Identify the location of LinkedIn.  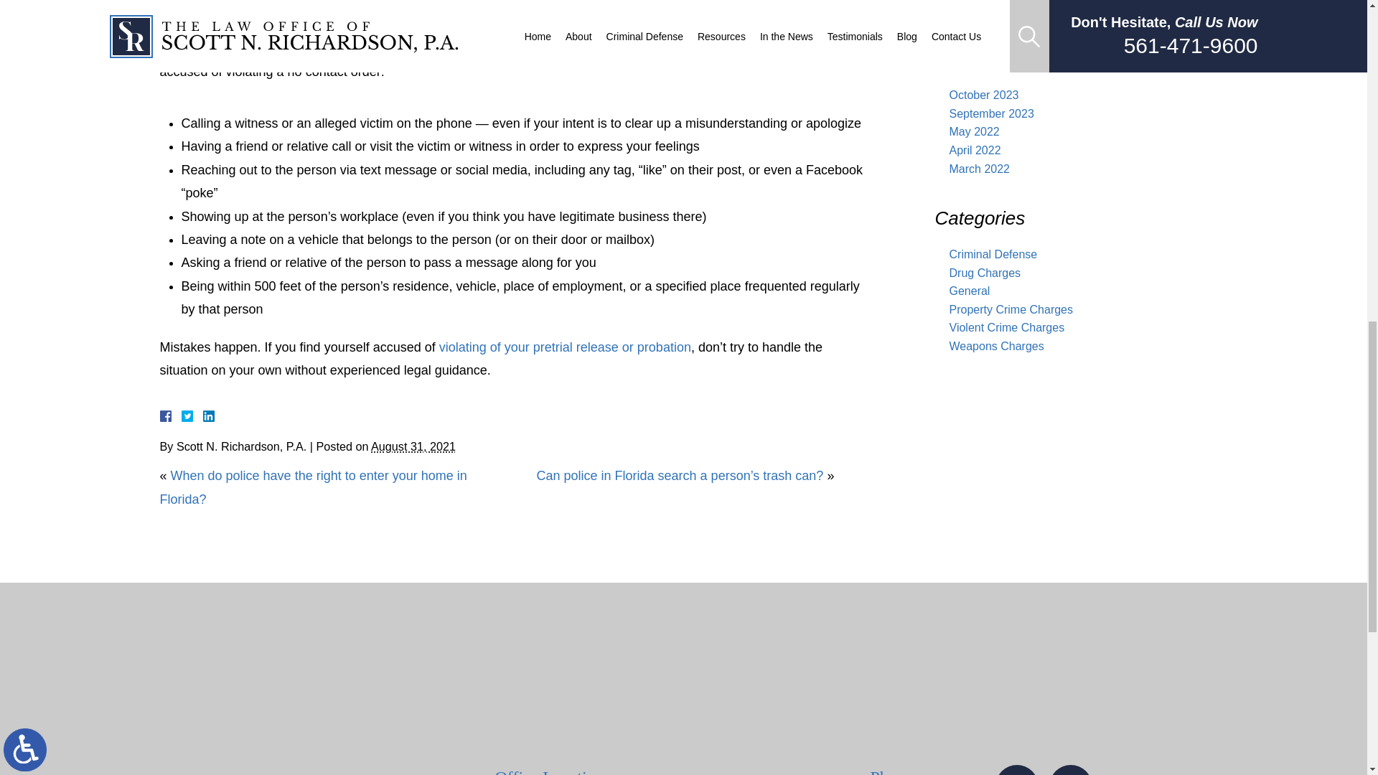
(202, 416).